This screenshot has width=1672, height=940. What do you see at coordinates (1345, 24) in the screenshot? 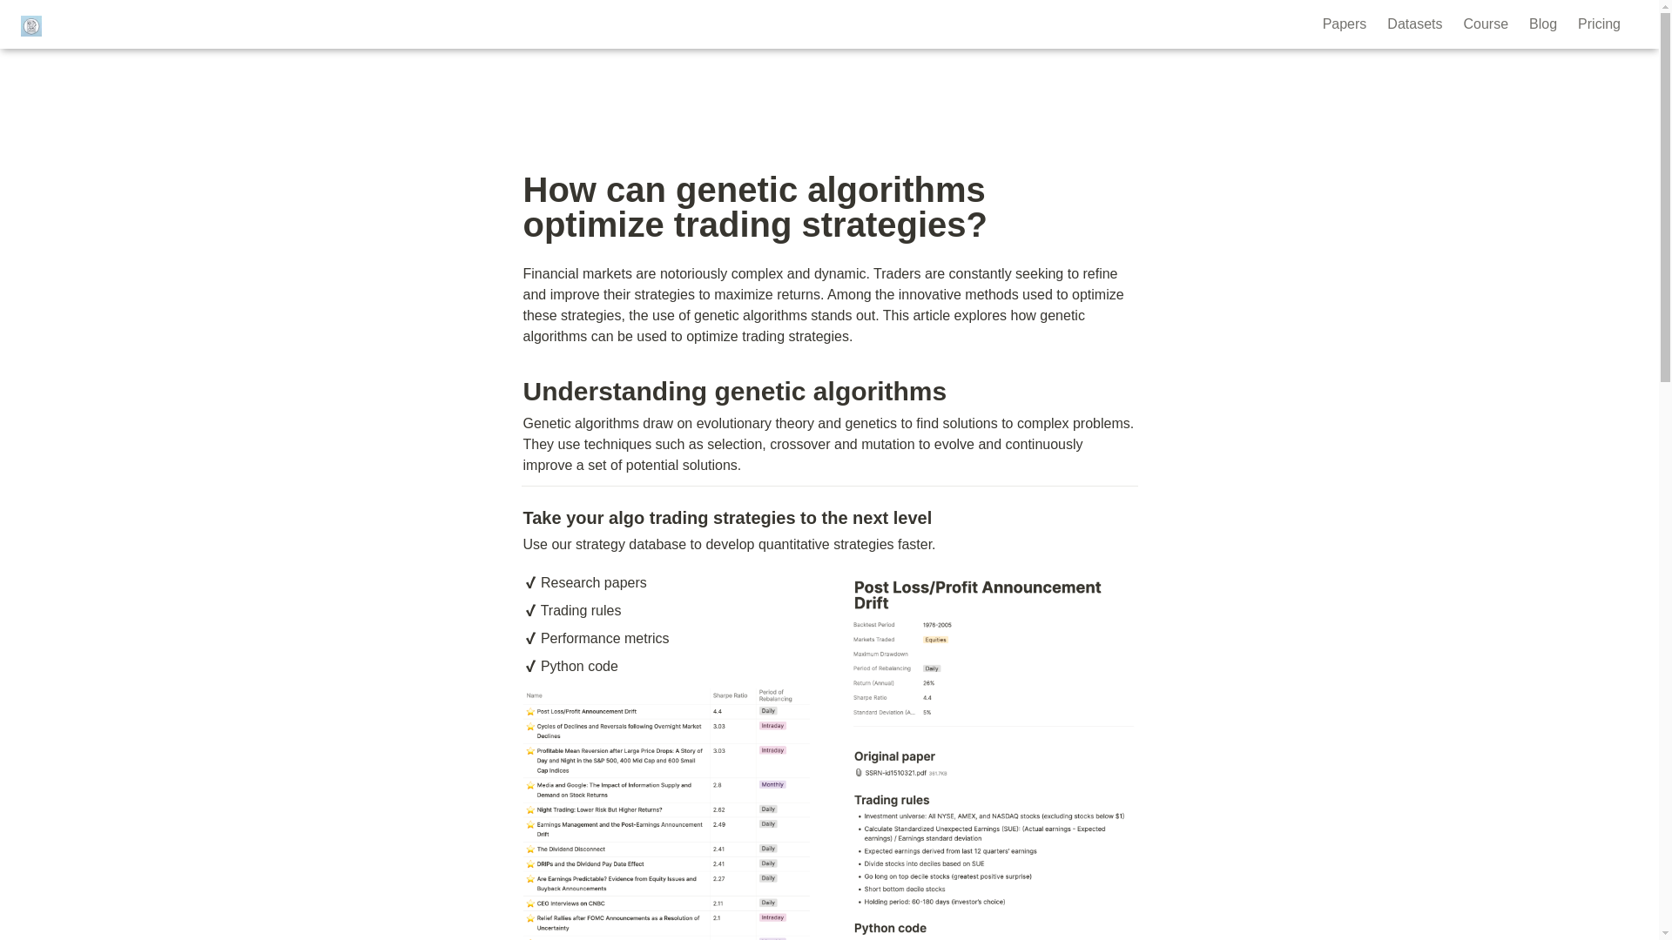
I see `Papers` at bounding box center [1345, 24].